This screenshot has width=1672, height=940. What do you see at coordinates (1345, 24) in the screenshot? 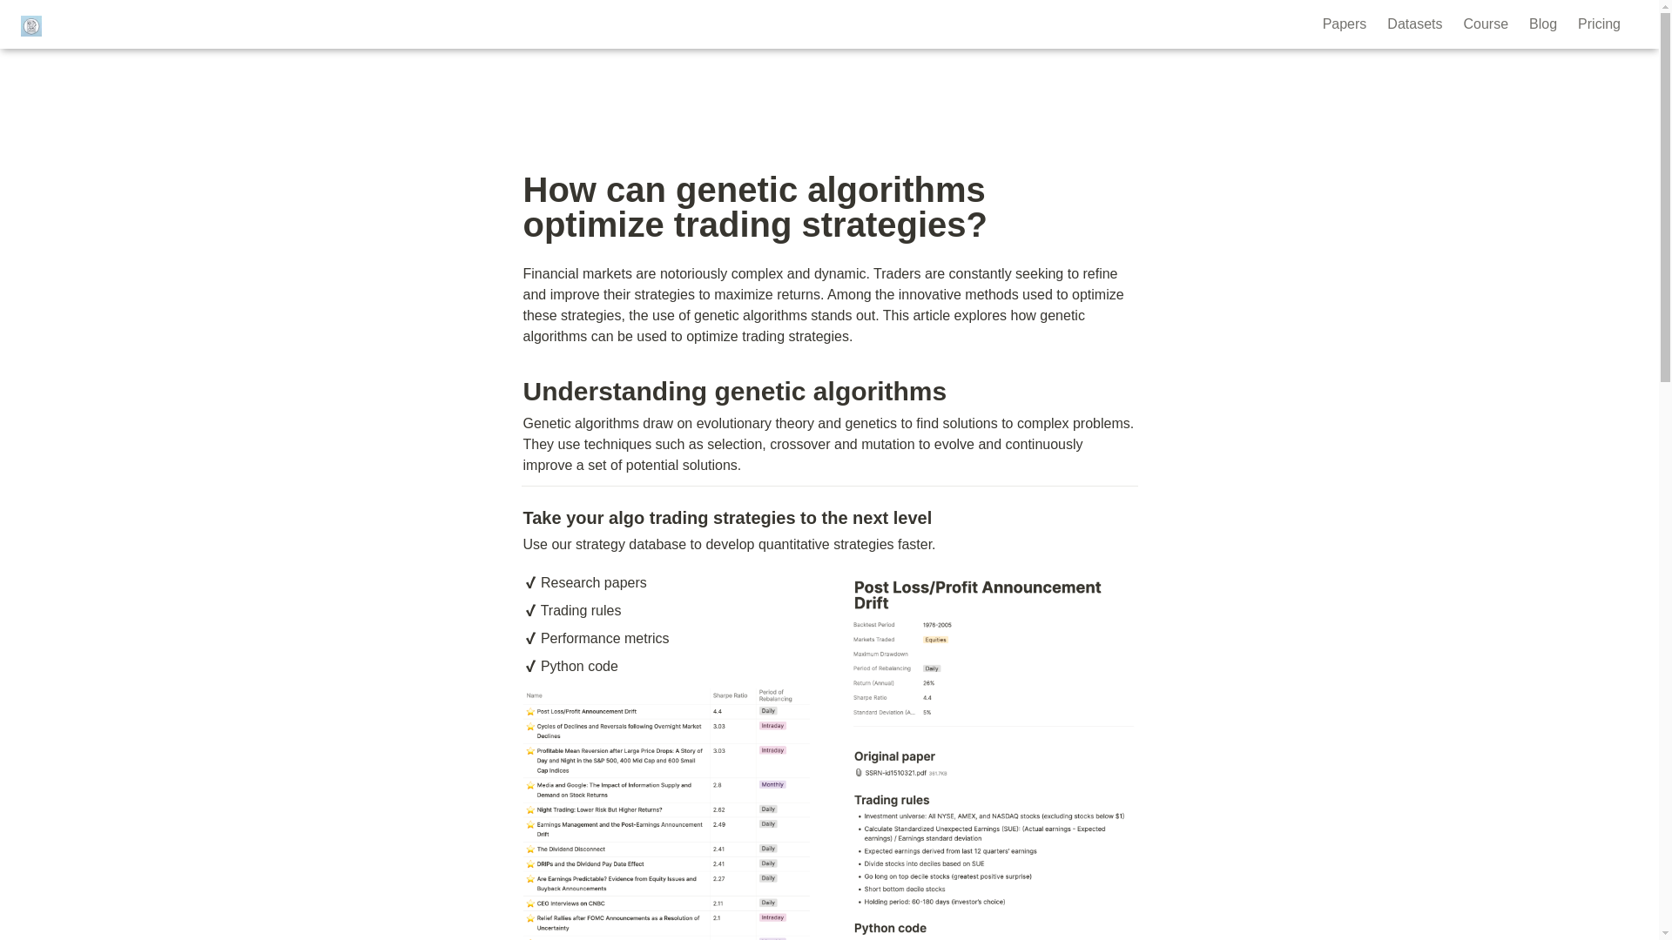
I see `Papers` at bounding box center [1345, 24].